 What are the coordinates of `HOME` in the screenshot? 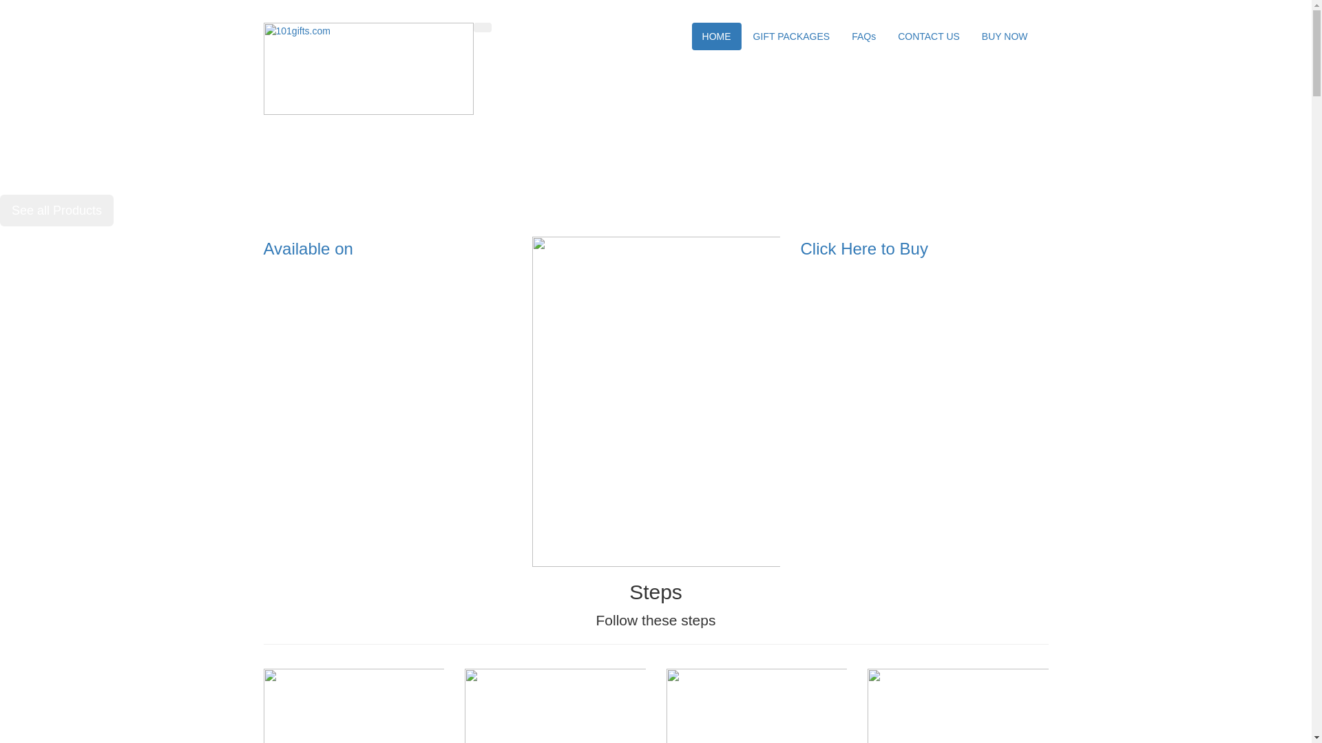 It's located at (717, 36).